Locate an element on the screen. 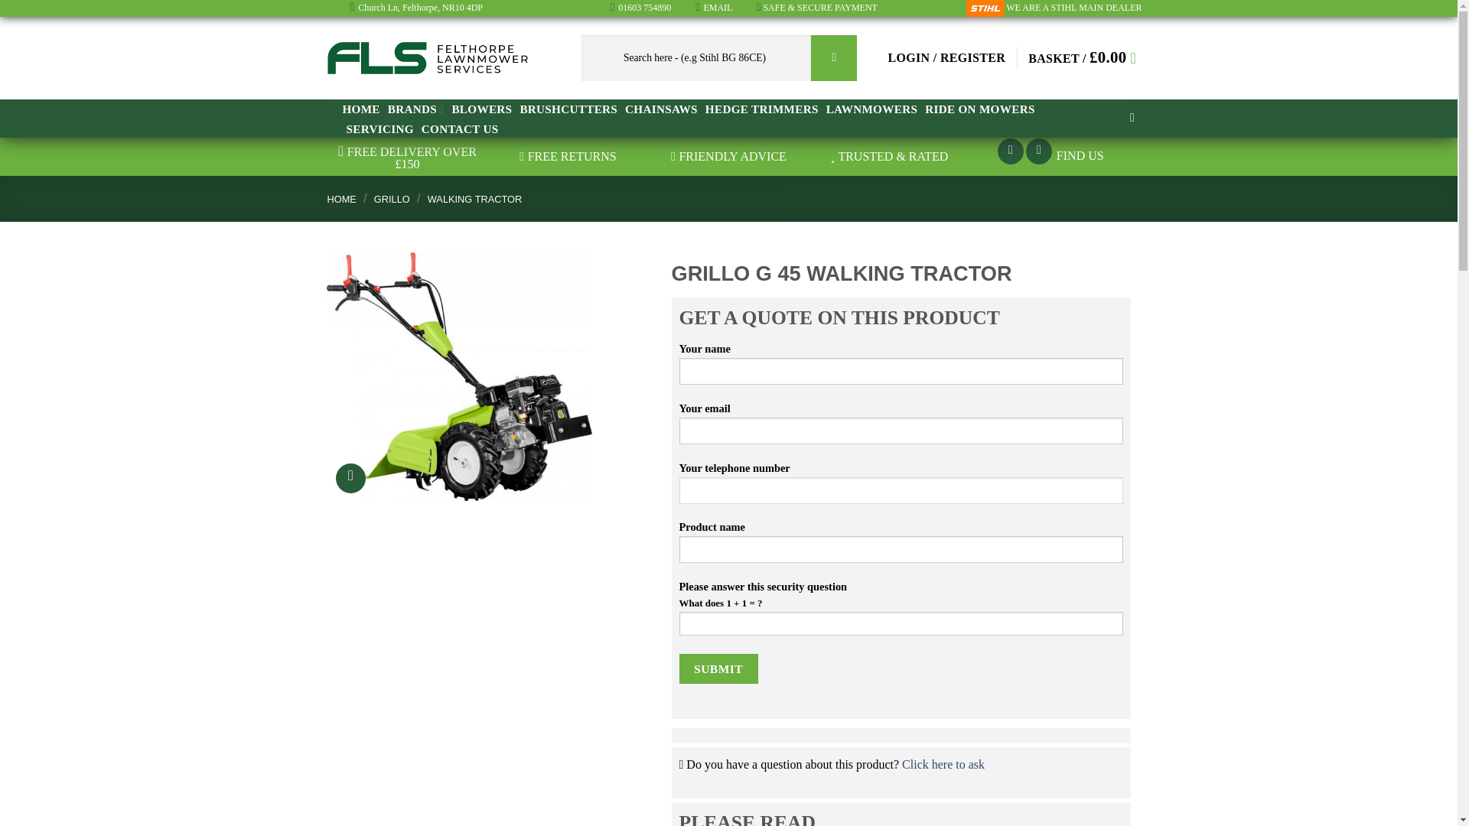 The height and width of the screenshot is (826, 1469). Zoom is located at coordinates (350, 477).